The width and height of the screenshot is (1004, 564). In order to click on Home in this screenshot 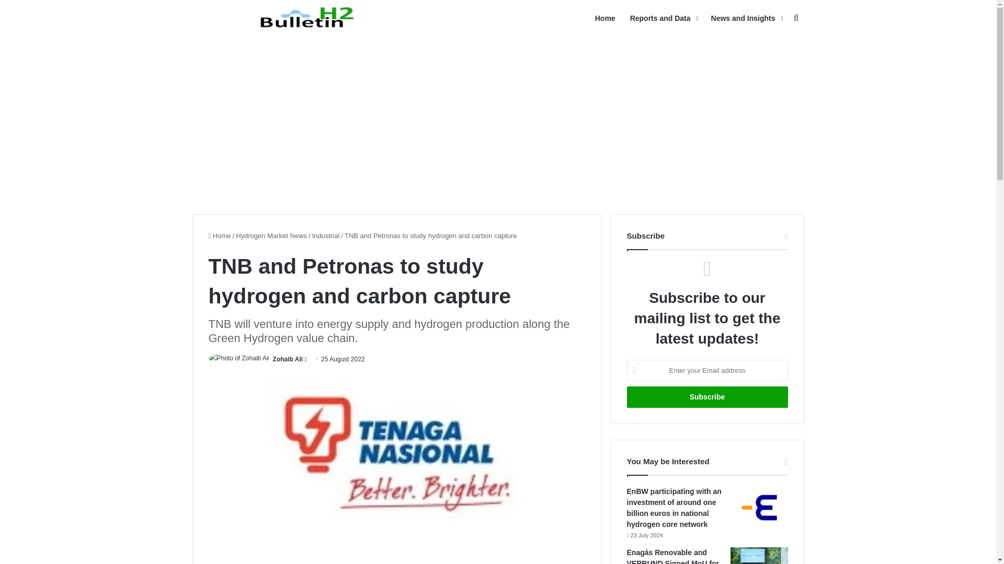, I will do `click(219, 236)`.